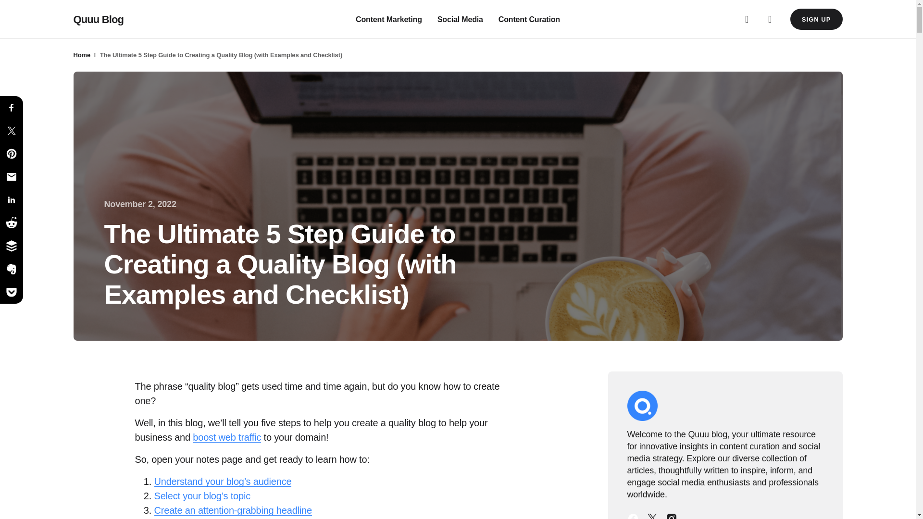 Image resolution: width=923 pixels, height=519 pixels. What do you see at coordinates (227, 437) in the screenshot?
I see `boost web traffic` at bounding box center [227, 437].